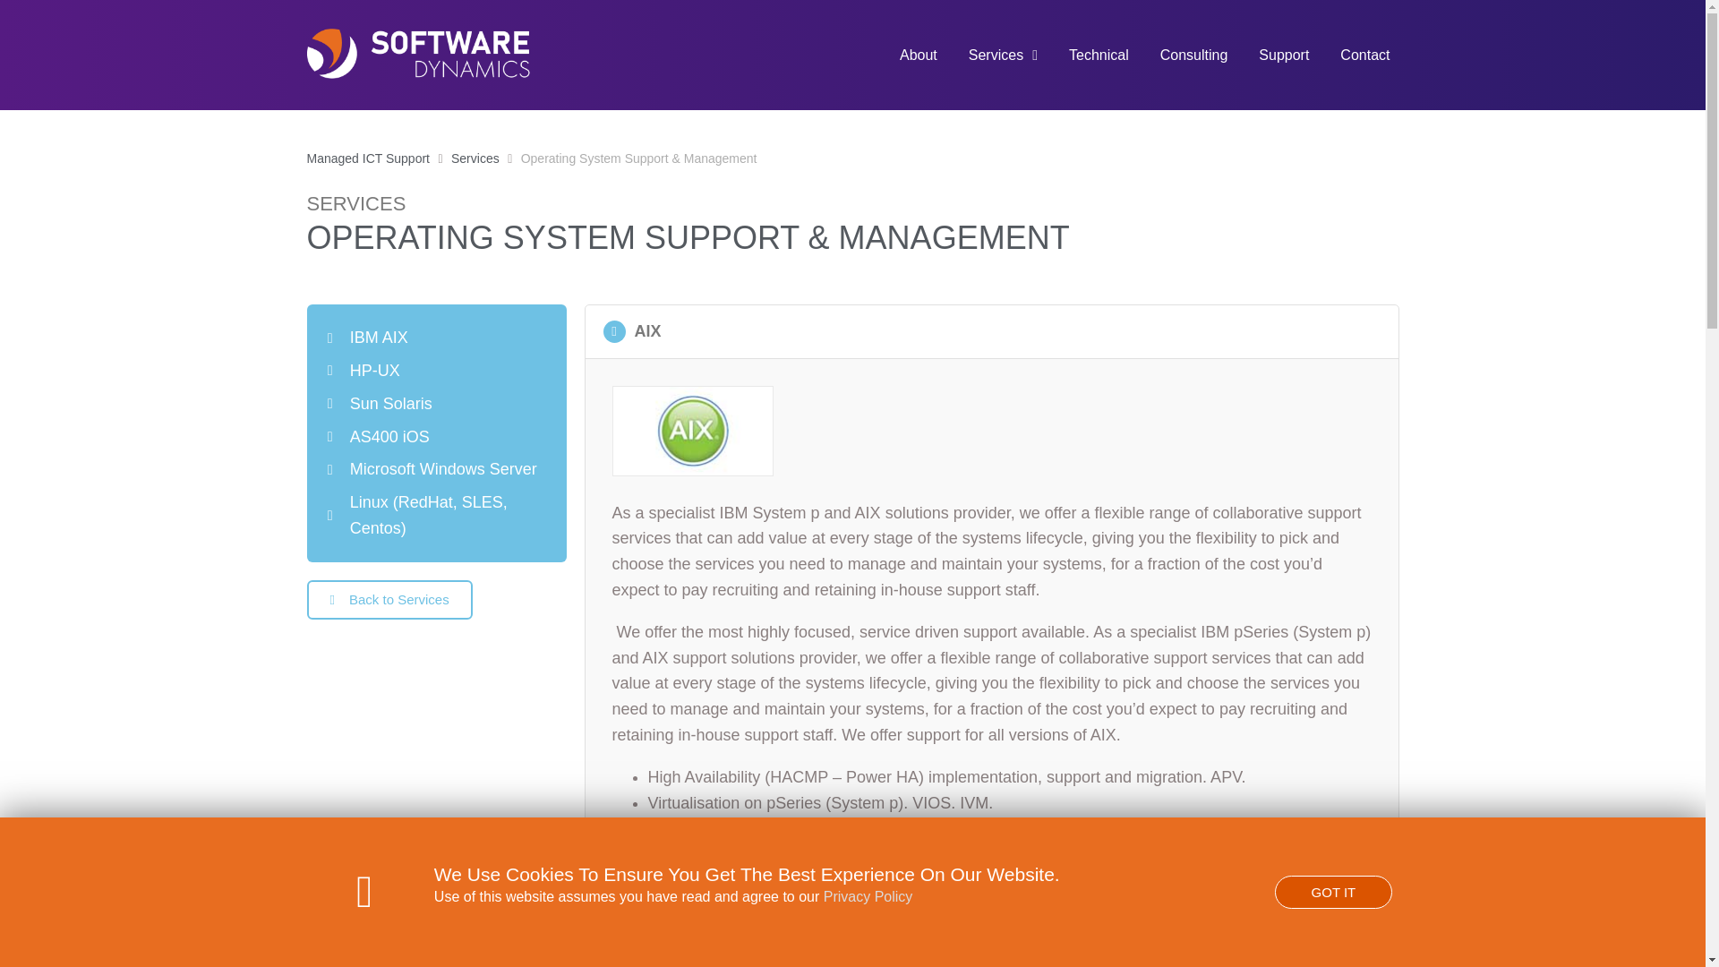 The height and width of the screenshot is (967, 1719). What do you see at coordinates (1284, 56) in the screenshot?
I see `Support` at bounding box center [1284, 56].